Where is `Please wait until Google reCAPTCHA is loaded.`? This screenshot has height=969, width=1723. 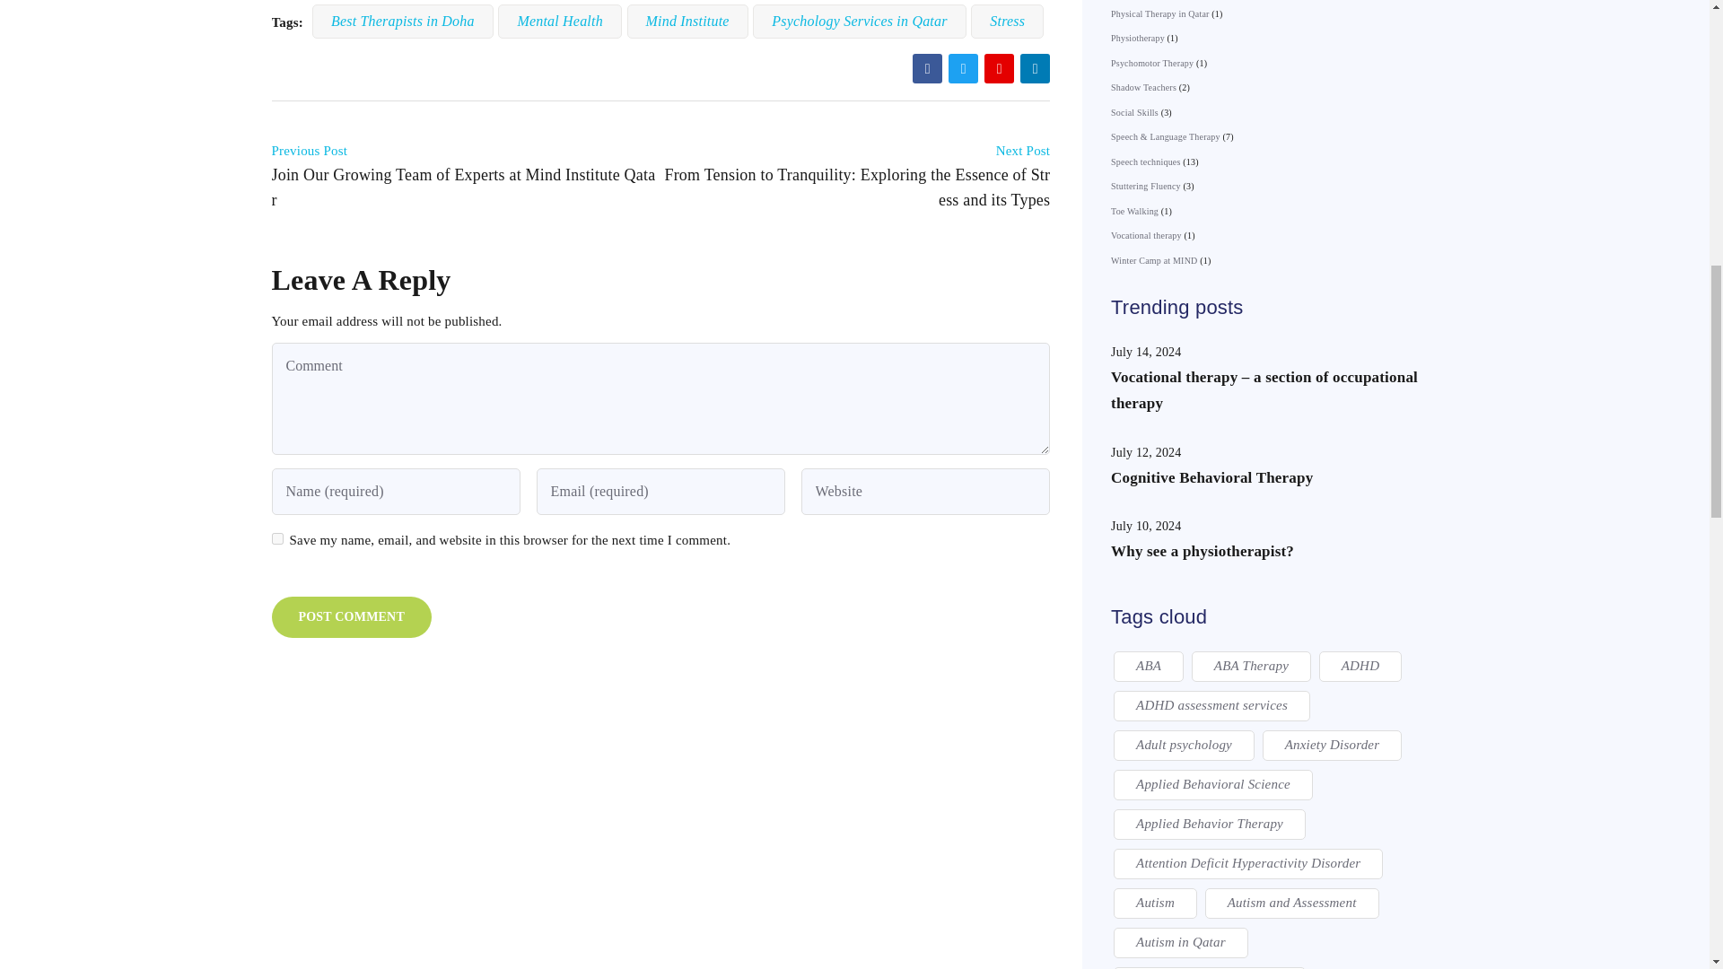
Please wait until Google reCAPTCHA is loaded. is located at coordinates (350, 617).